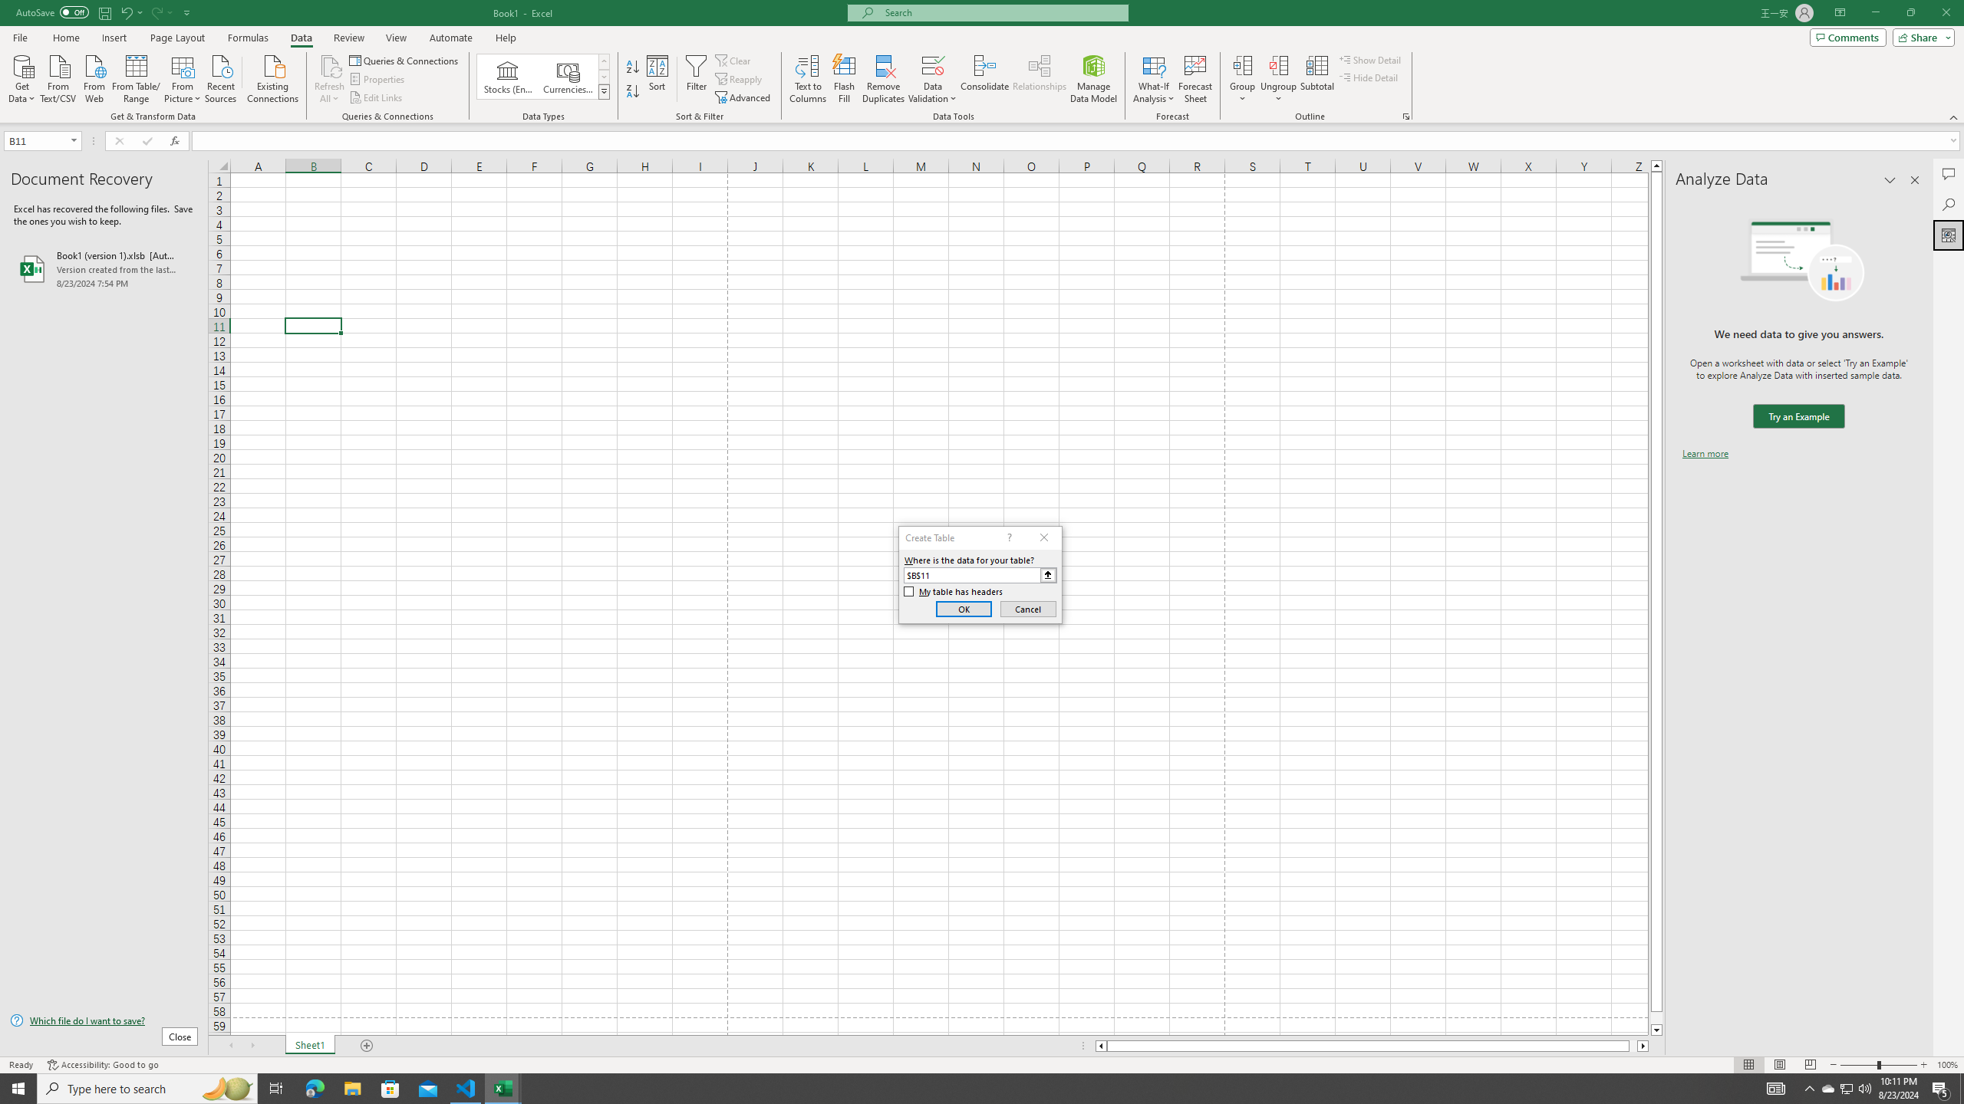 Image resolution: width=1964 pixels, height=1104 pixels. Describe the element at coordinates (1705, 454) in the screenshot. I see `Learn more` at that location.